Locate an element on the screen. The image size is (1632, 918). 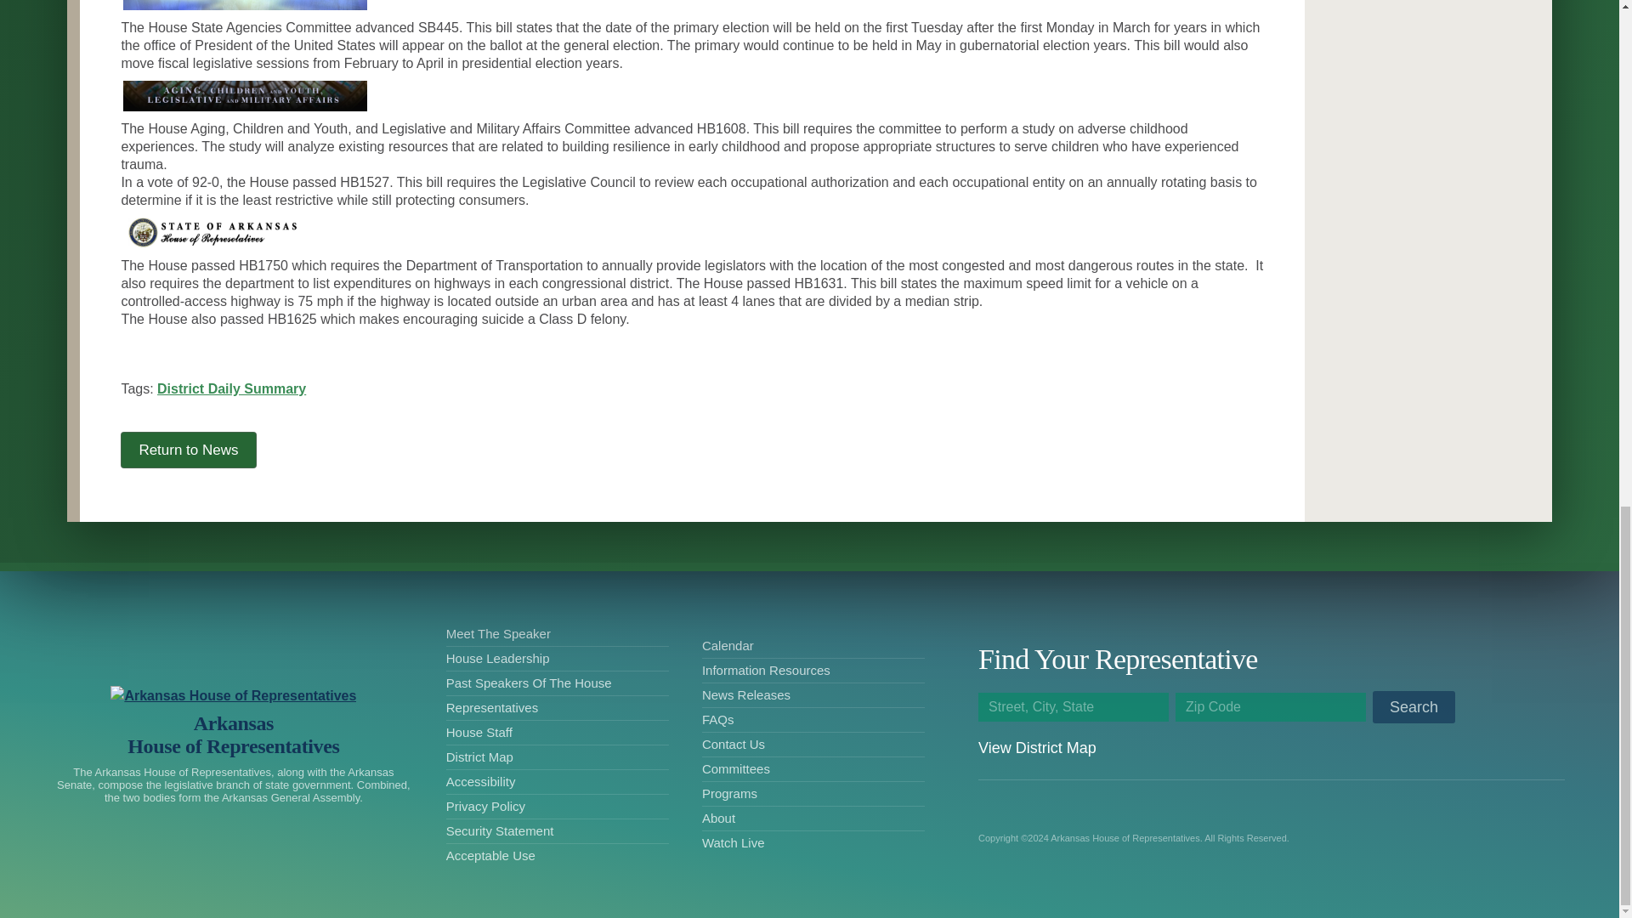
View District Map is located at coordinates (231, 388).